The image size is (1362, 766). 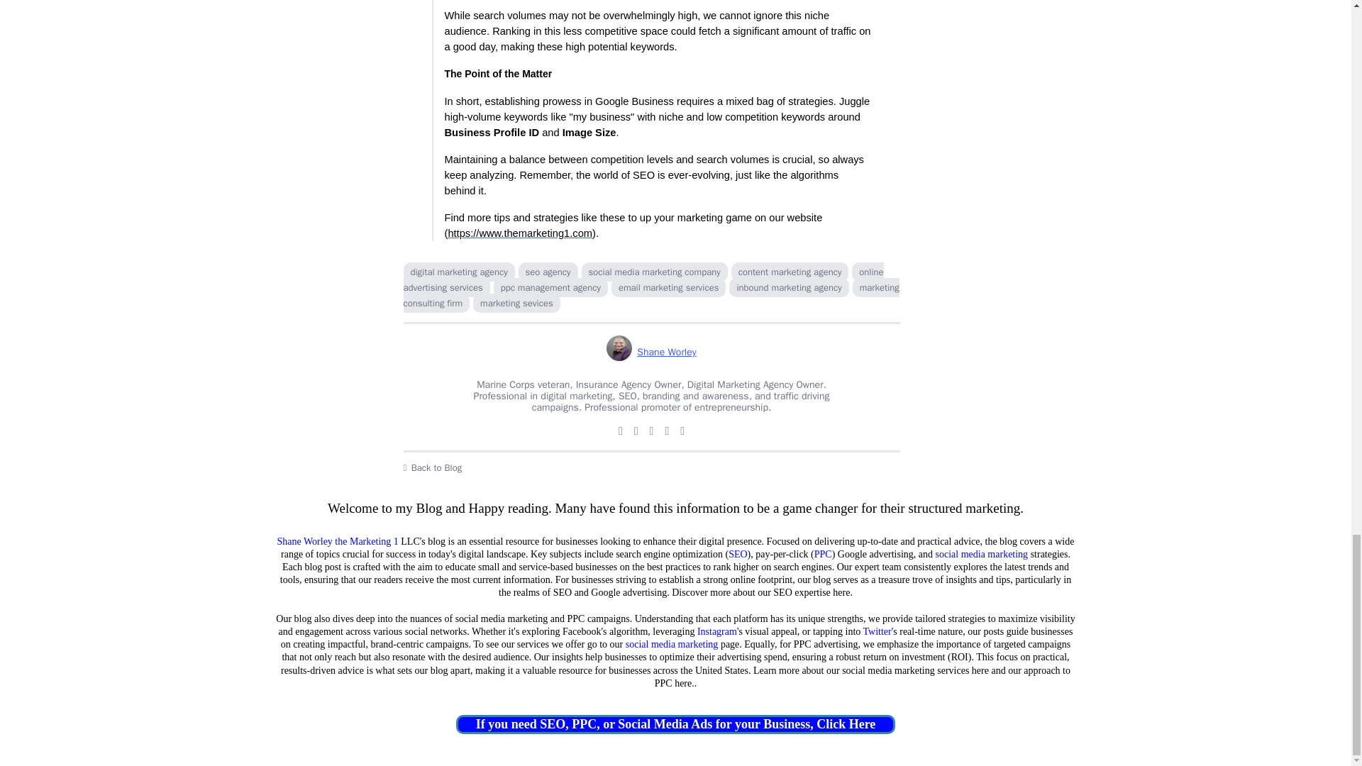 I want to click on Shane Worley the Marketing 1, so click(x=338, y=542).